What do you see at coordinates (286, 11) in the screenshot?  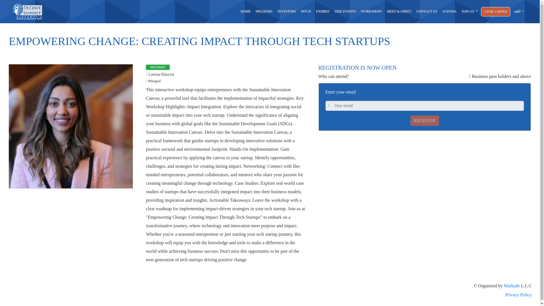 I see `INVESTORS` at bounding box center [286, 11].